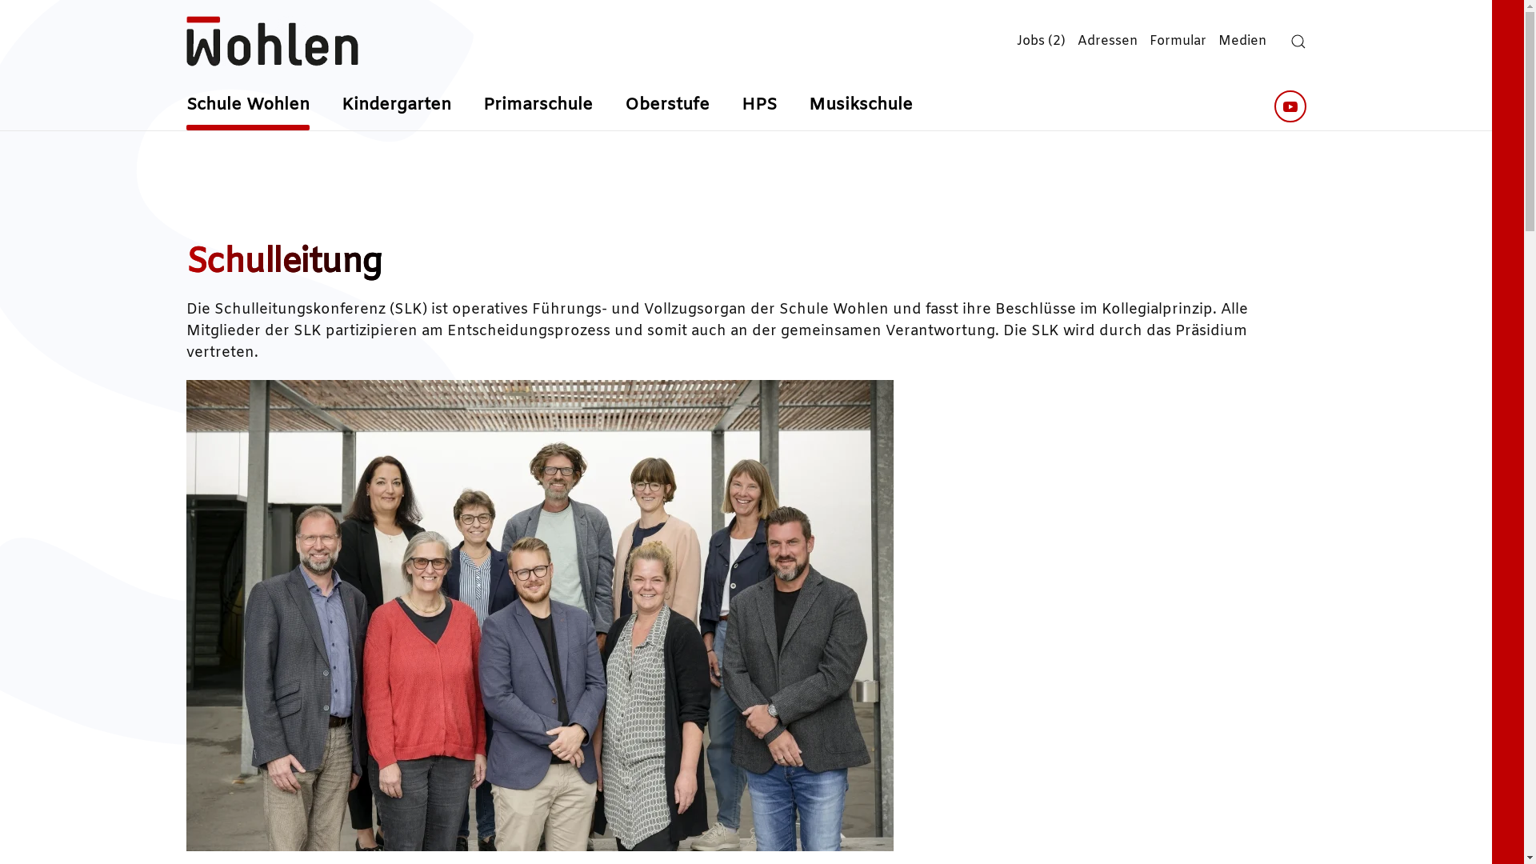  Describe the element at coordinates (395, 106) in the screenshot. I see `Kindergarten` at that location.